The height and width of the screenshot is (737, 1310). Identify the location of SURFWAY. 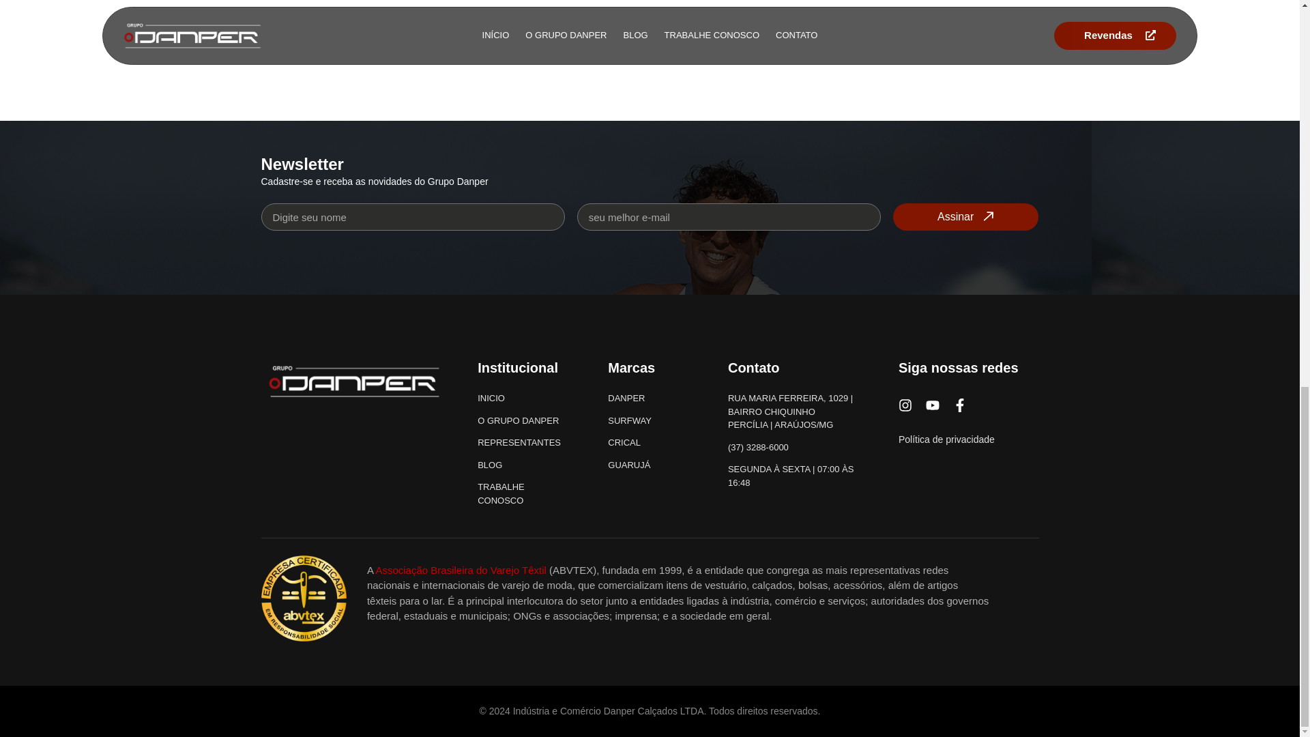
(648, 420).